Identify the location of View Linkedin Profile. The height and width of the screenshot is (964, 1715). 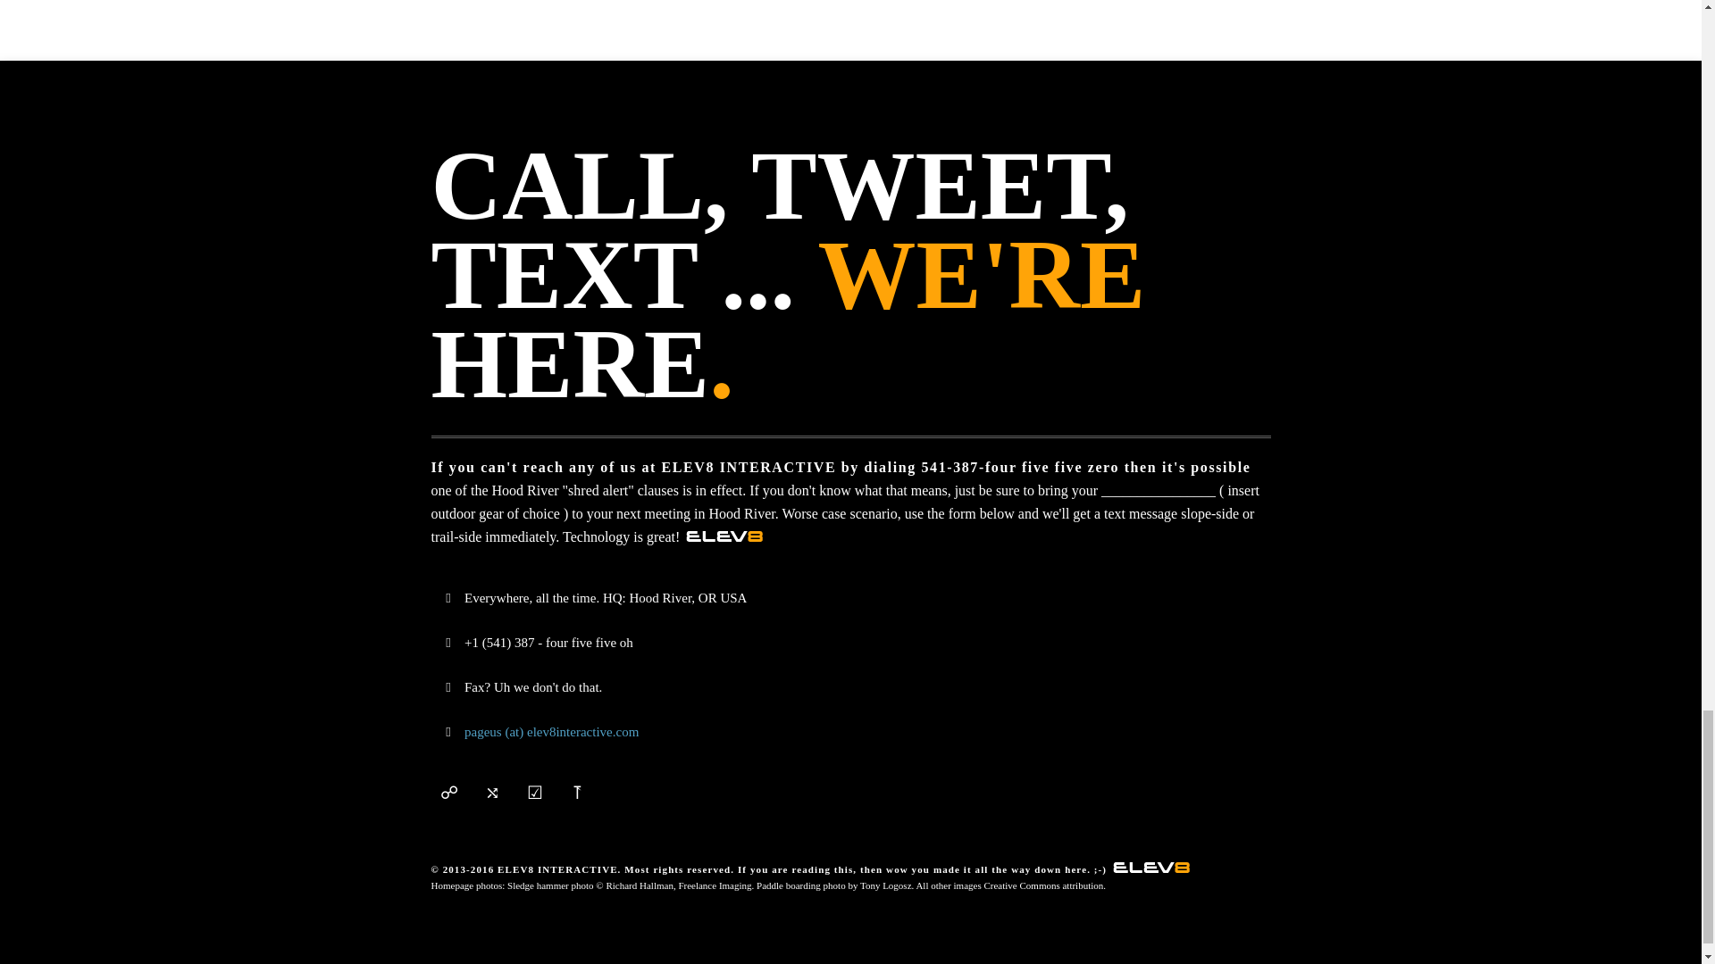
(577, 792).